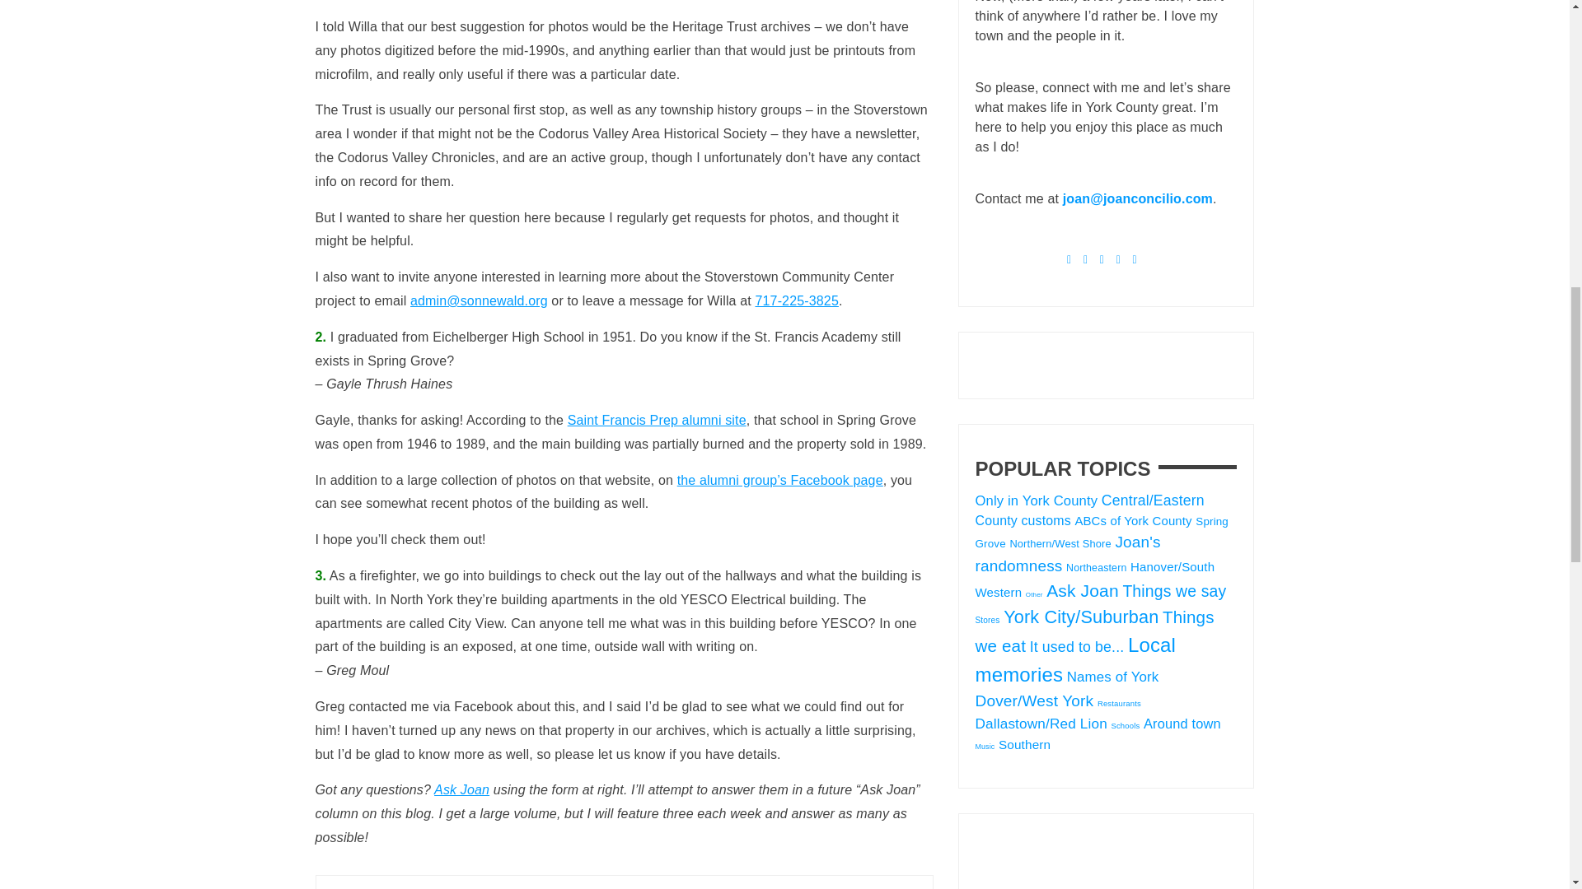  Describe the element at coordinates (1132, 520) in the screenshot. I see `ABCs of York County` at that location.